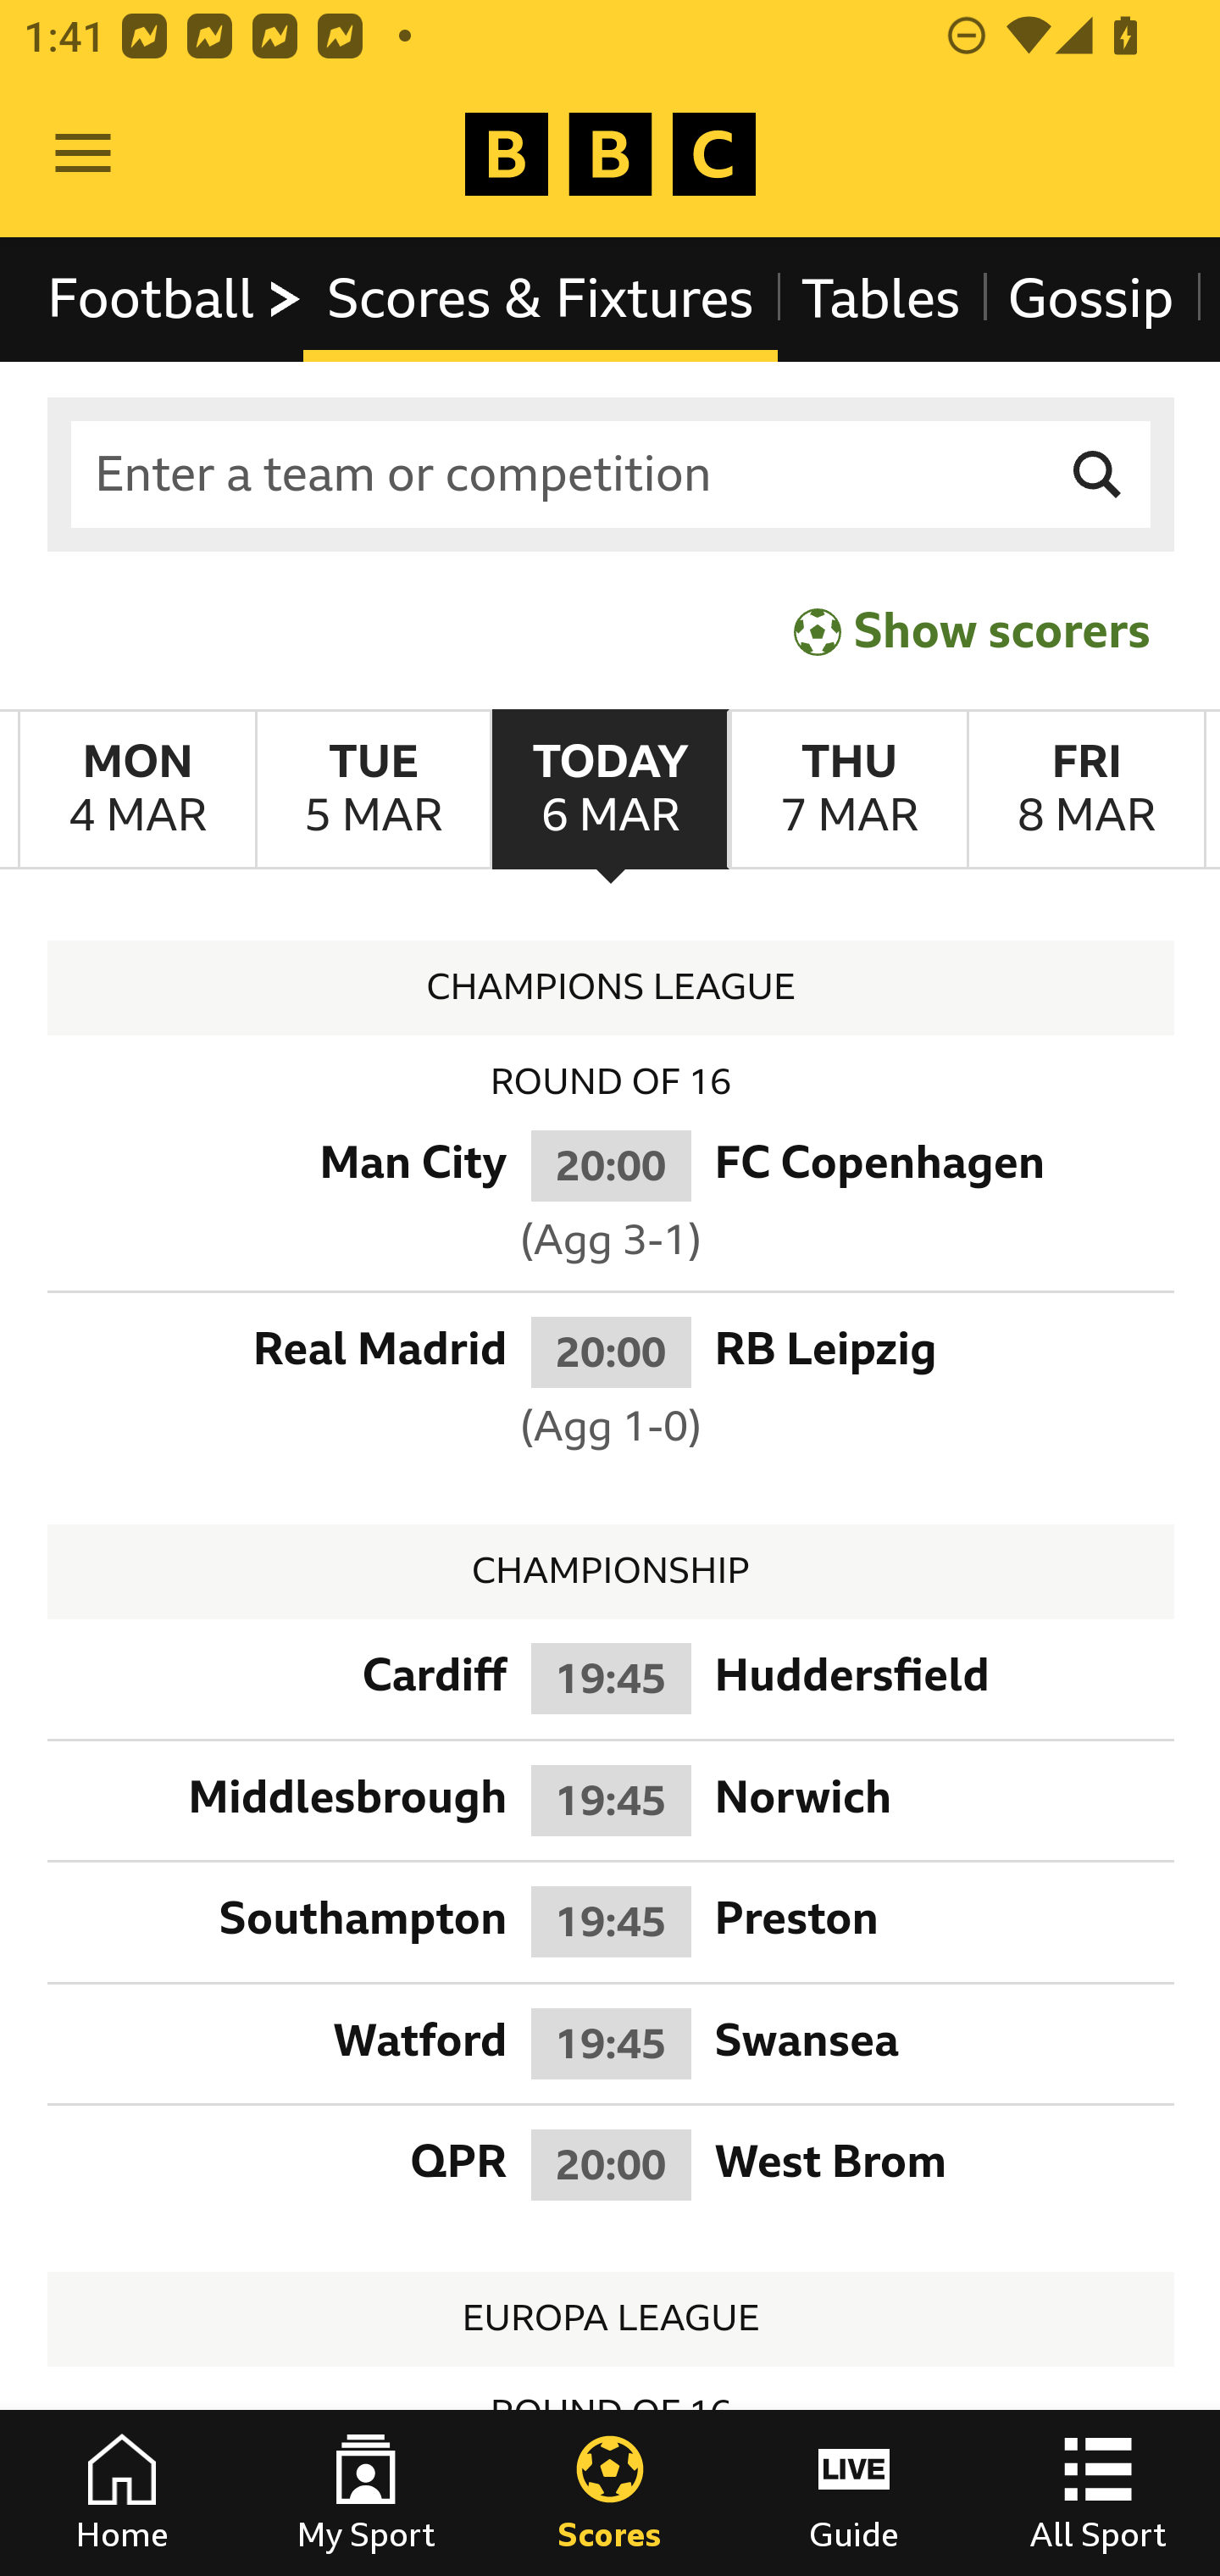 This screenshot has height=2576, width=1220. I want to click on Football , so click(176, 298).